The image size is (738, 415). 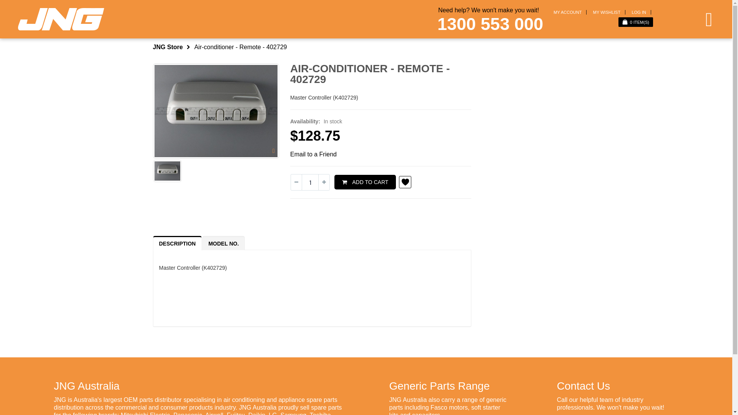 I want to click on MODEL NO., so click(x=224, y=244).